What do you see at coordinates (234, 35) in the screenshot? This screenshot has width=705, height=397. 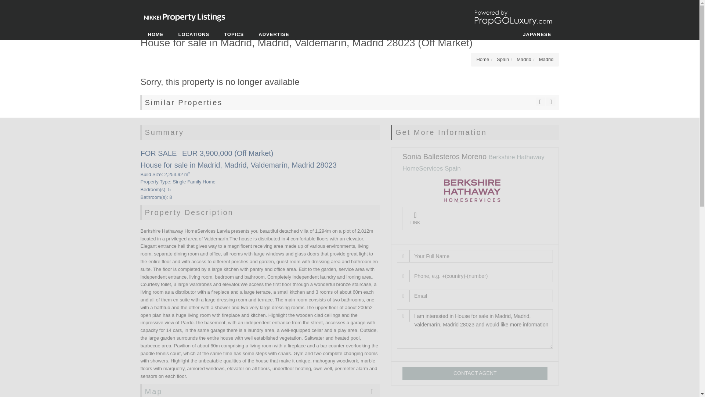 I see `TOPICS` at bounding box center [234, 35].